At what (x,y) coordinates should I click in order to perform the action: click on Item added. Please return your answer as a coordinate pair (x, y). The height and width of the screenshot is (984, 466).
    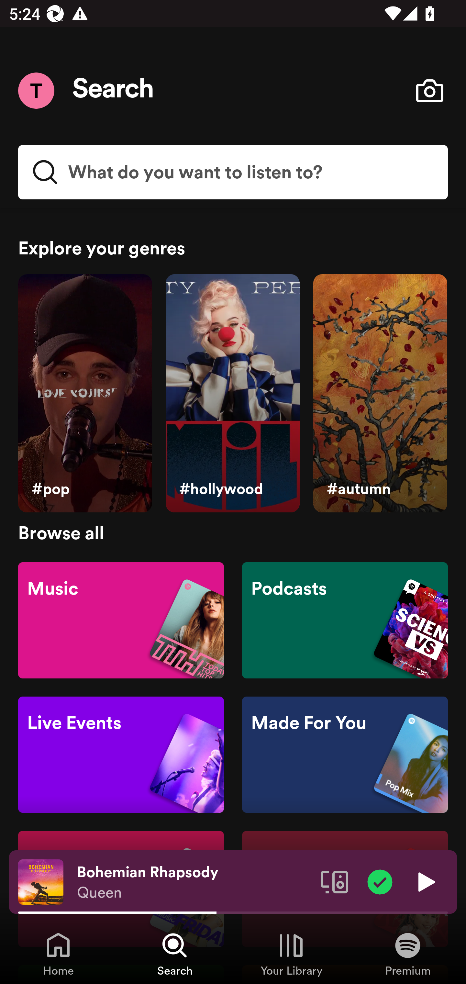
    Looking at the image, I should click on (380, 881).